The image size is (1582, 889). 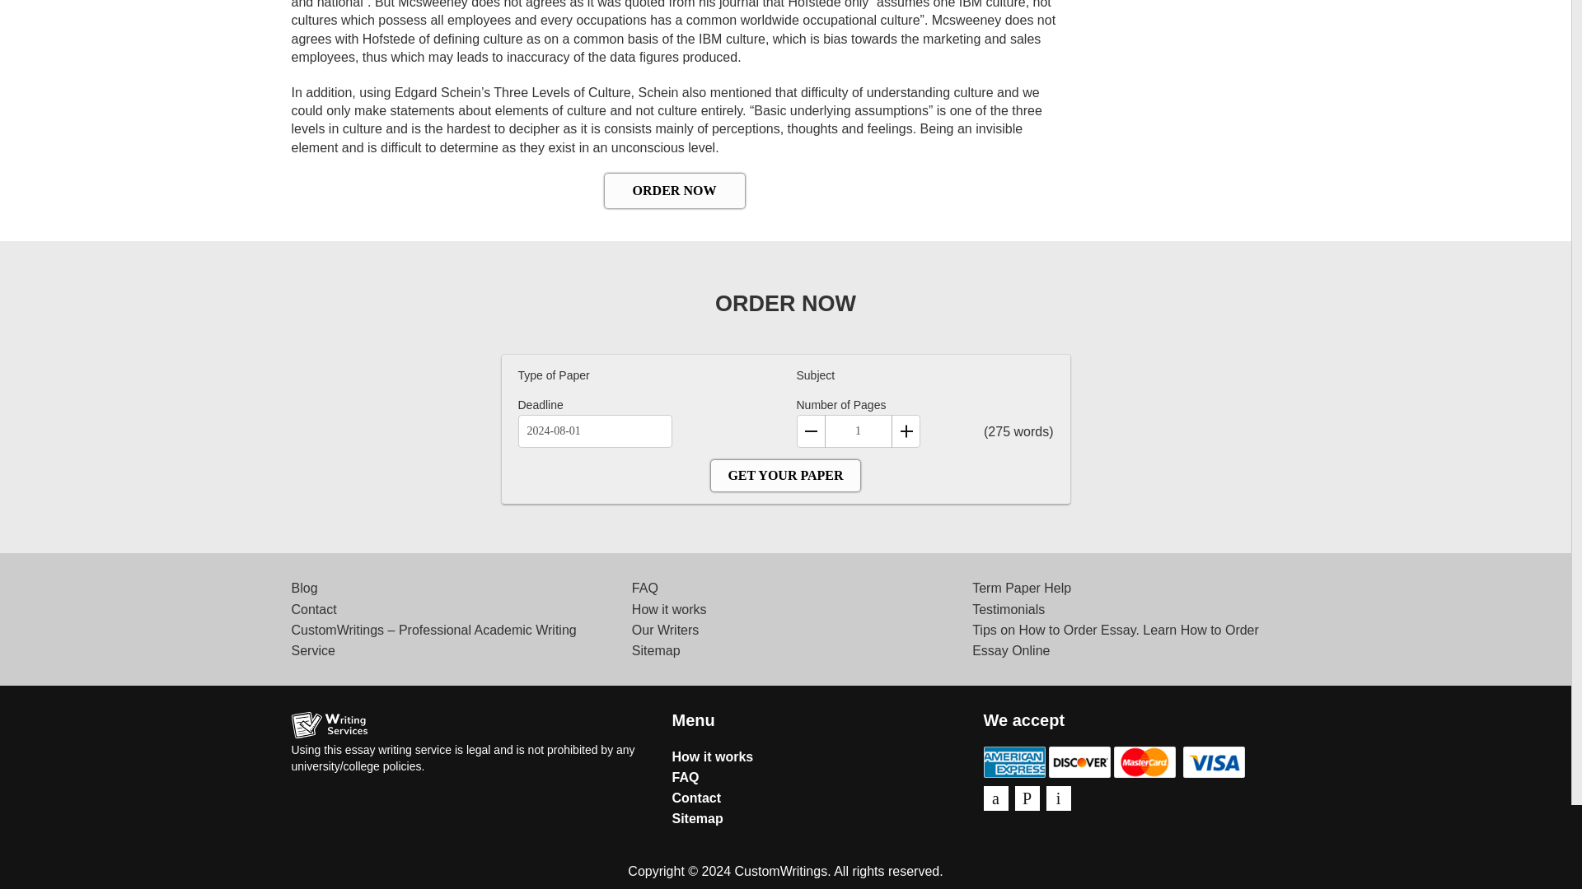 I want to click on Testimonials, so click(x=1009, y=609).